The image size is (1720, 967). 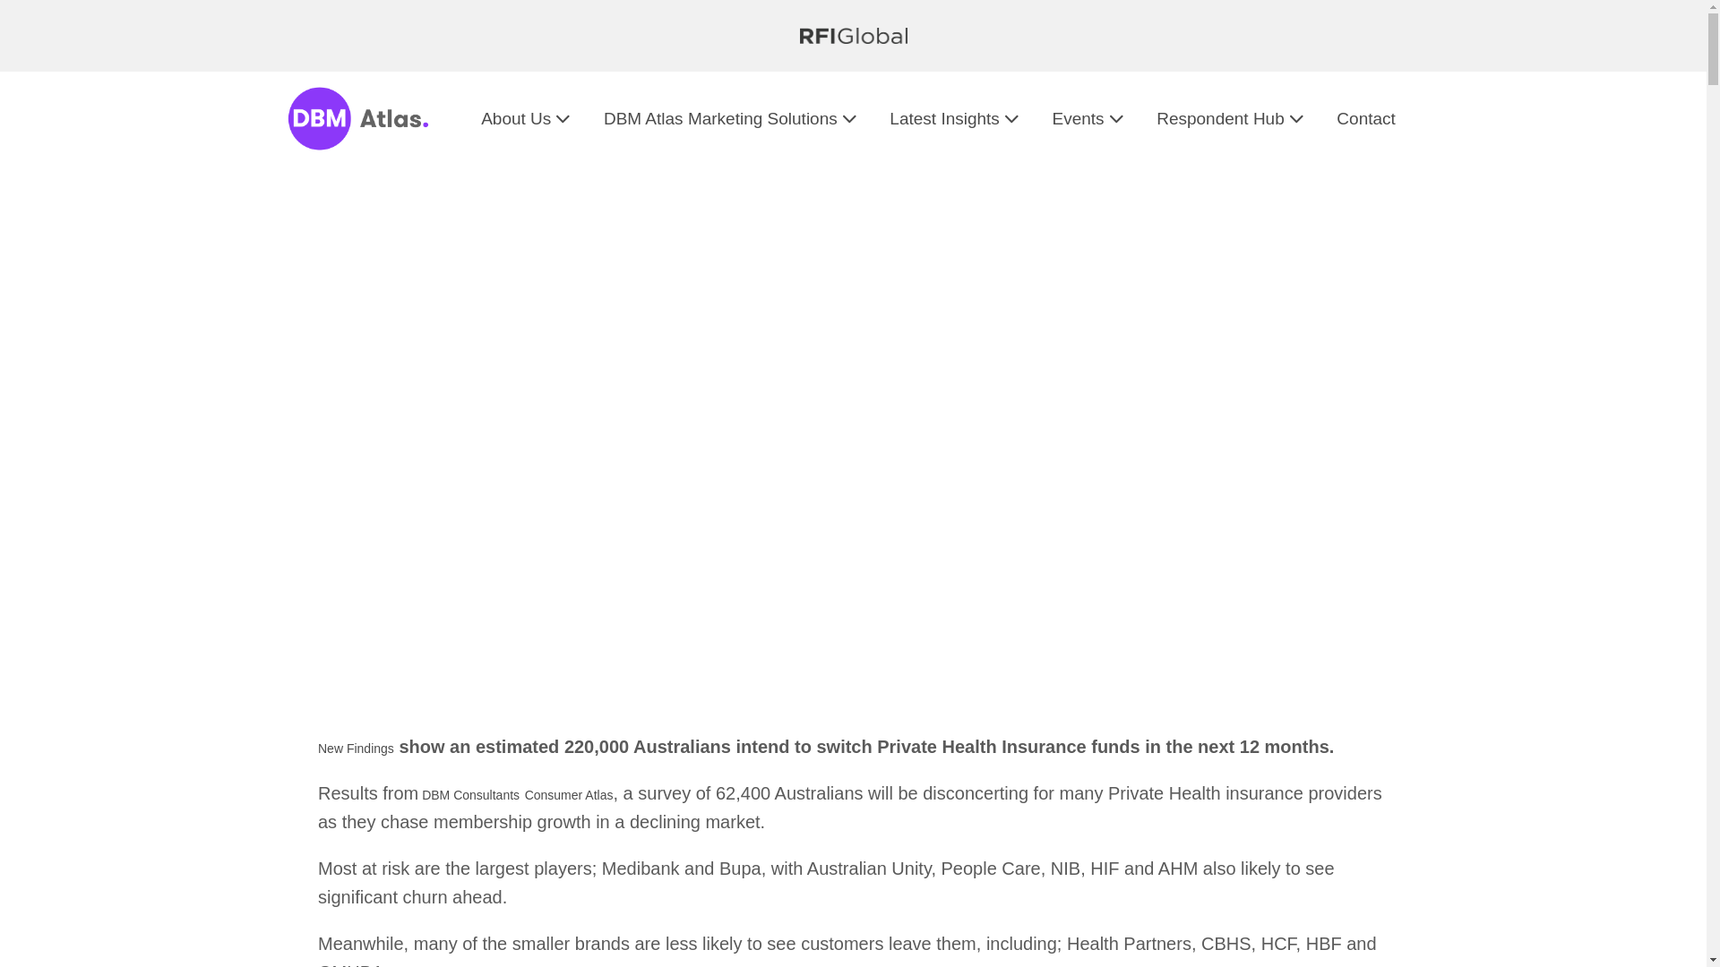 I want to click on Latest Insights, so click(x=957, y=118).